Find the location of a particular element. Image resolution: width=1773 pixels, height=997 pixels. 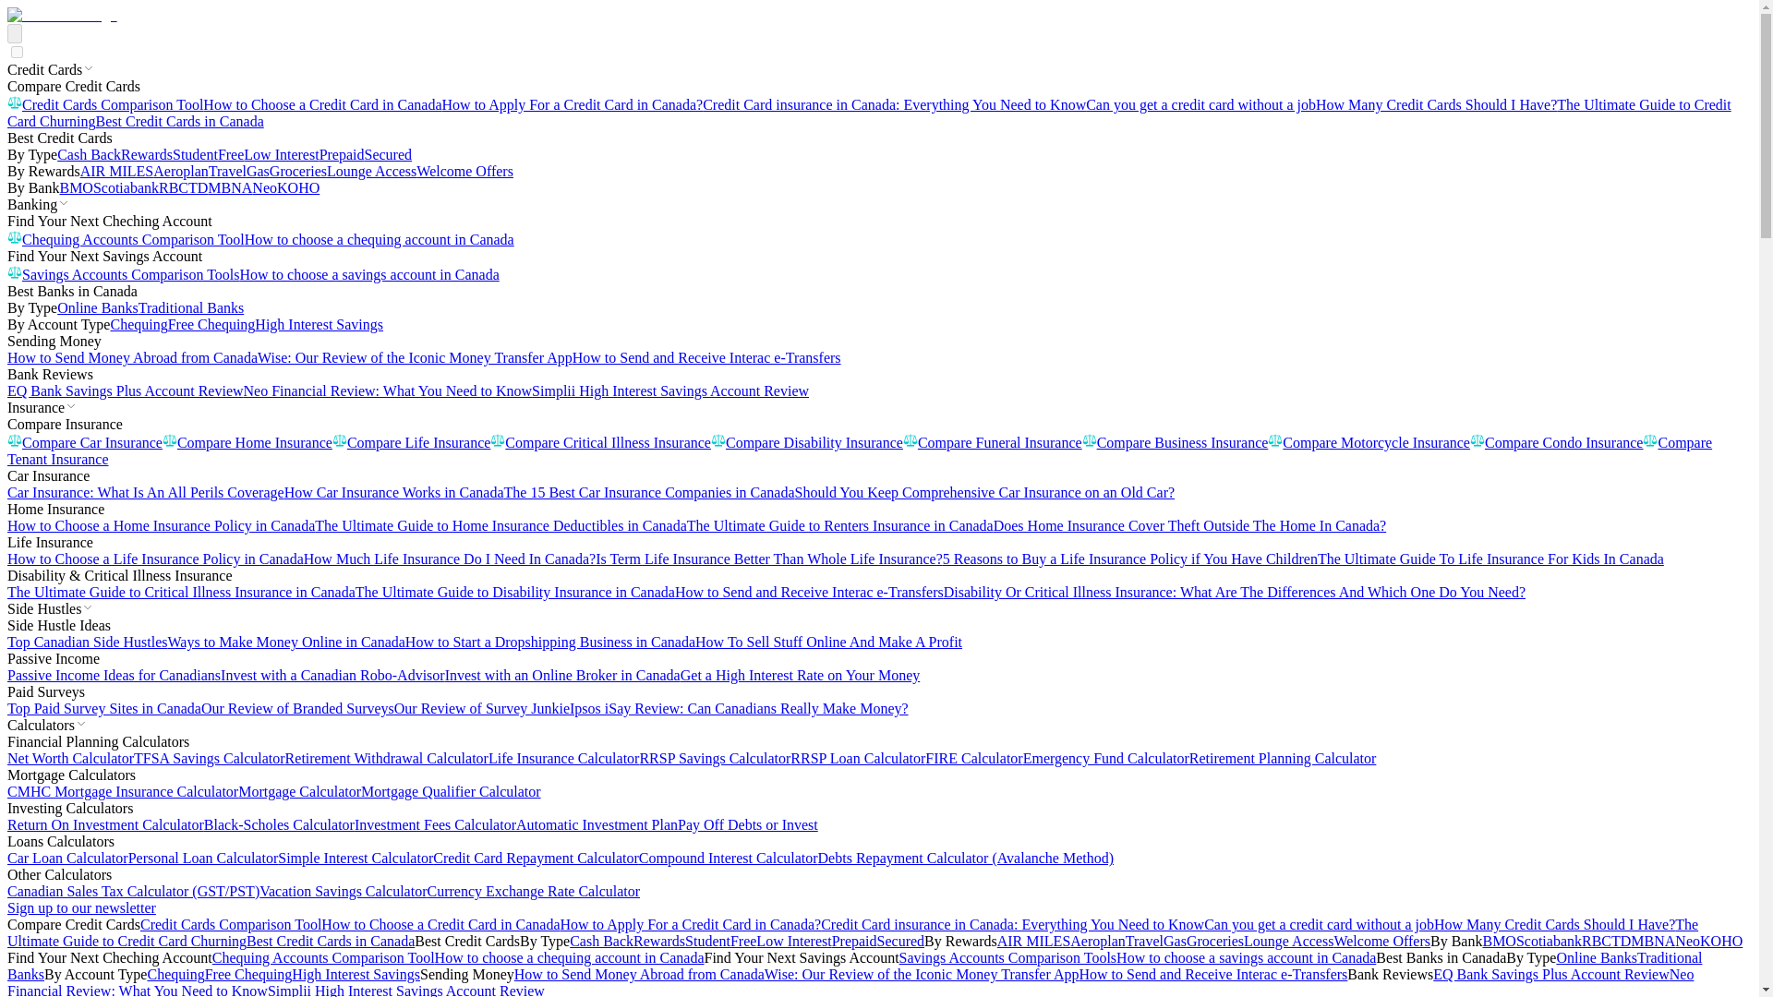

Lounge Access is located at coordinates (371, 172).